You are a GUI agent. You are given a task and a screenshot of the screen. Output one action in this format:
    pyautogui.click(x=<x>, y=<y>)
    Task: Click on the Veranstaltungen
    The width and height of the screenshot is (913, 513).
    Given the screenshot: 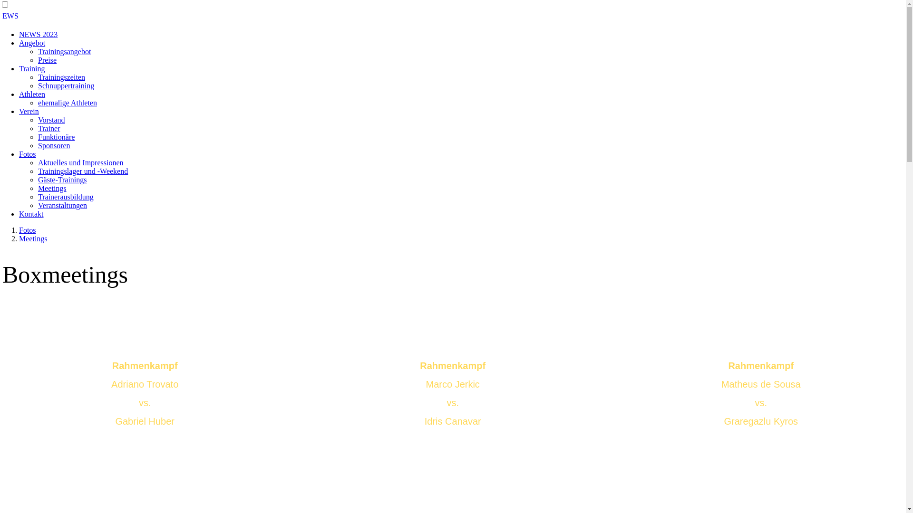 What is the action you would take?
    pyautogui.click(x=63, y=205)
    